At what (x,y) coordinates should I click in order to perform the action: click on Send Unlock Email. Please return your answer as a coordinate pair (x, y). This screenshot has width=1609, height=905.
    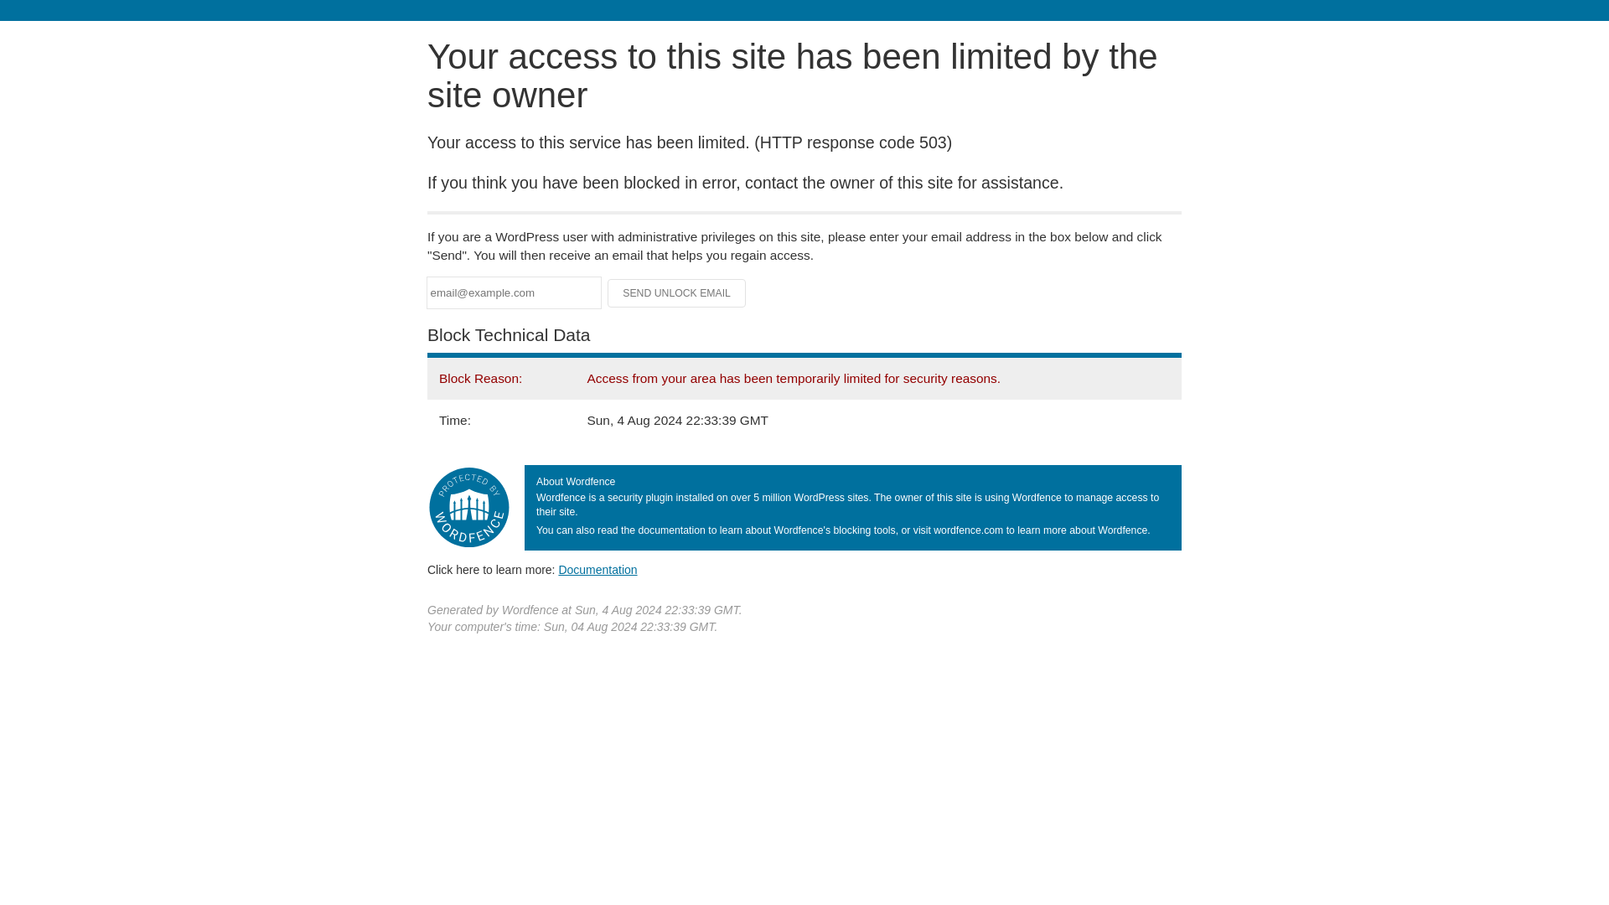
    Looking at the image, I should click on (677, 293).